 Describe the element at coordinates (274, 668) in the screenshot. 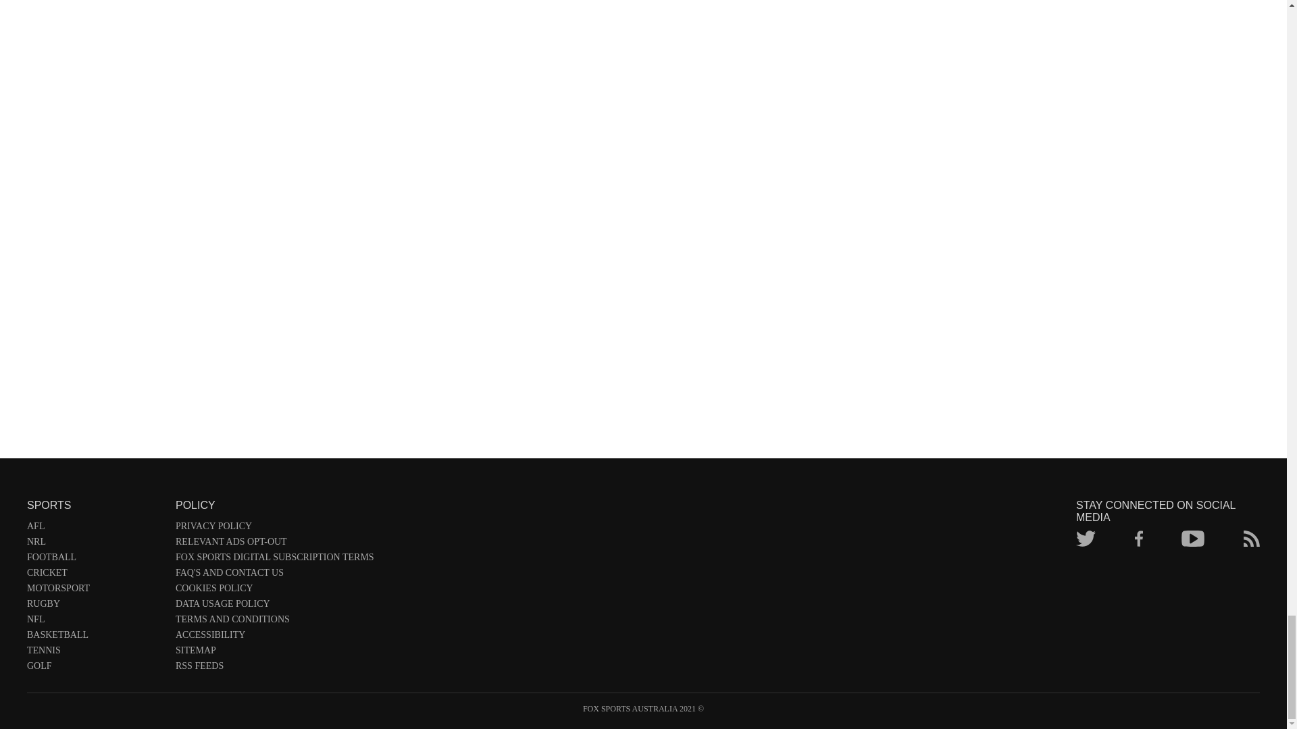

I see `RSS FEEDS` at that location.